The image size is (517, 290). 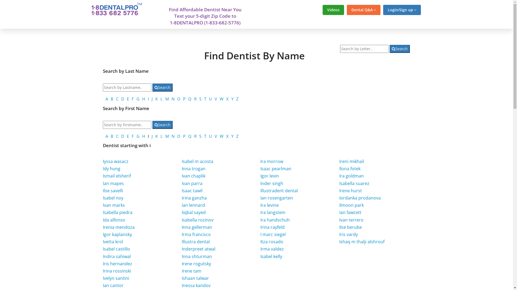 I want to click on Ismail elsherif, so click(x=117, y=176).